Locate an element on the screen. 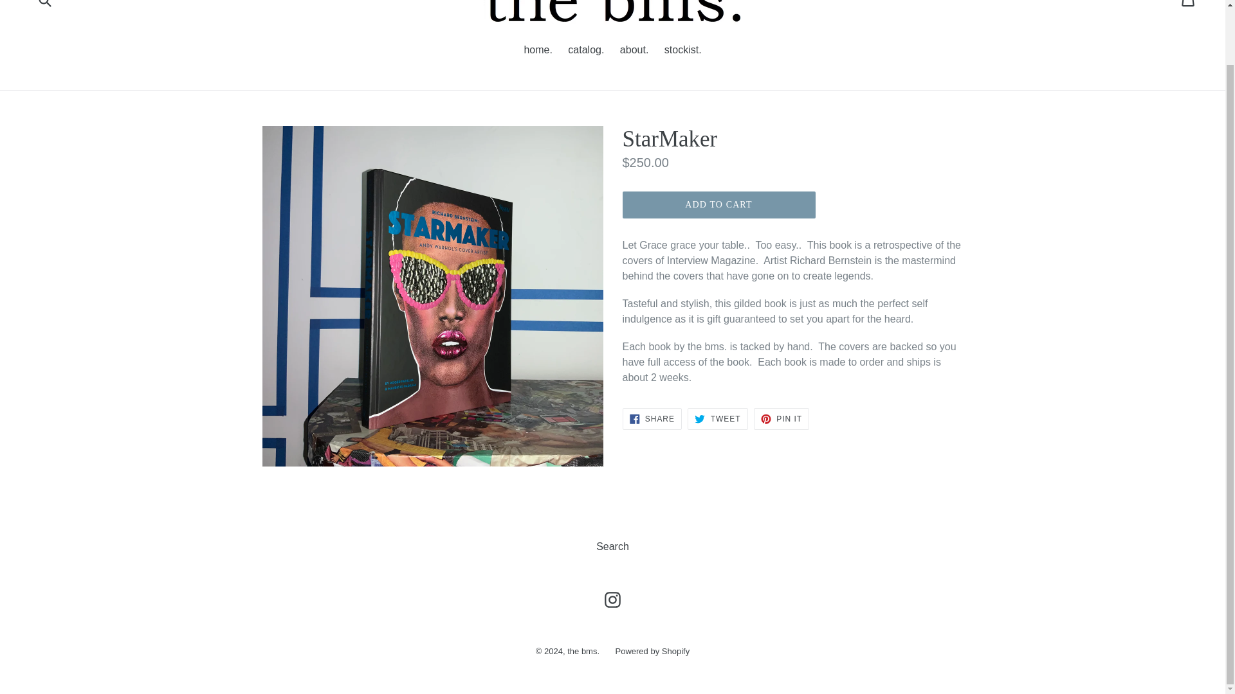  the bms. is located at coordinates (612, 600).